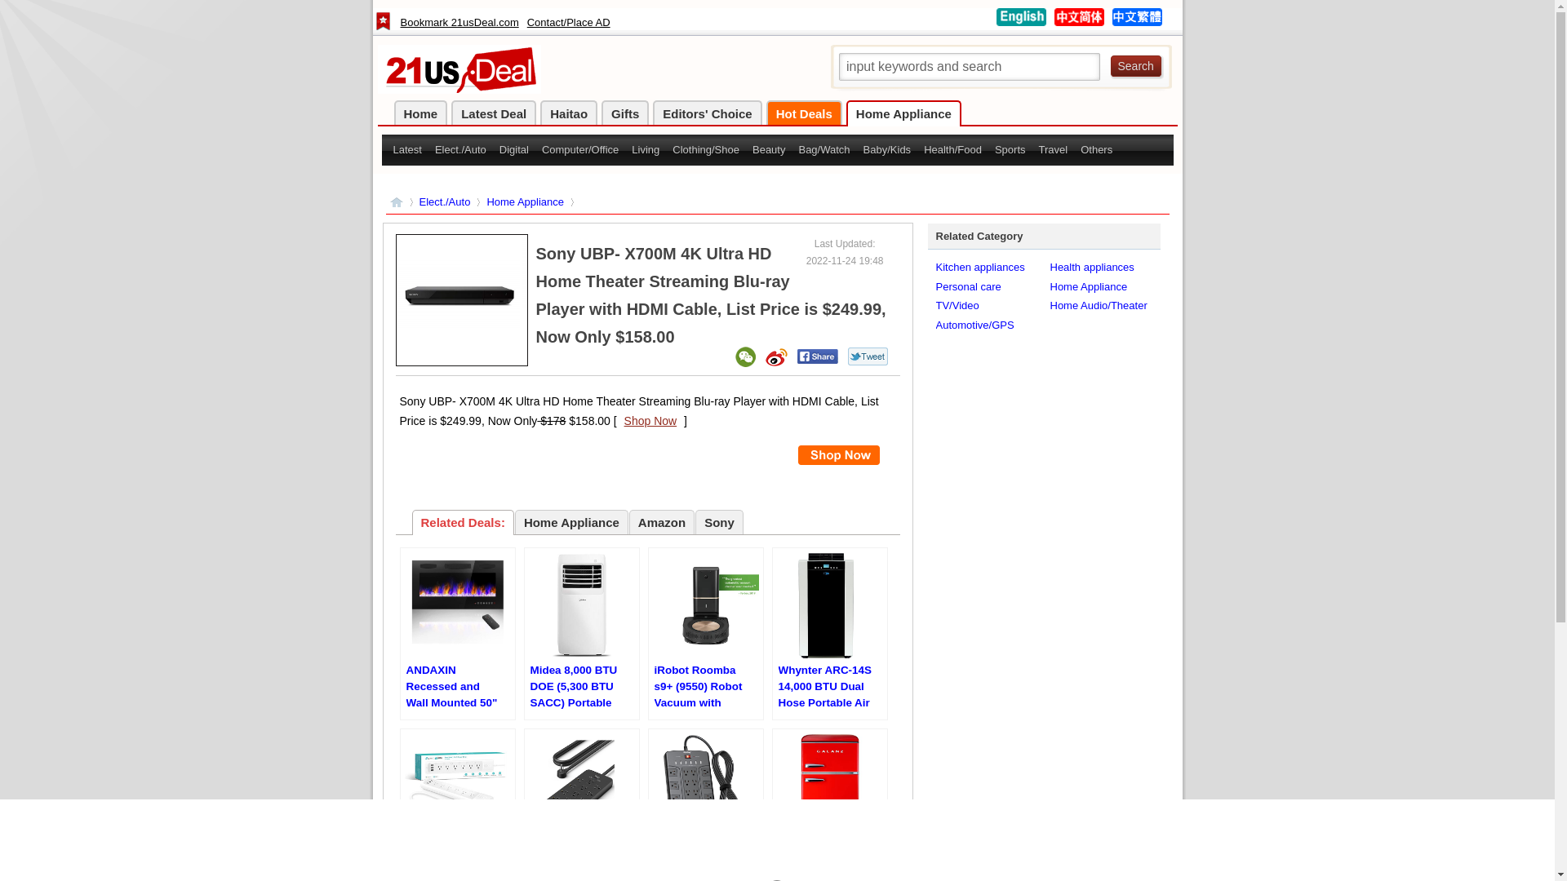 Image resolution: width=1567 pixels, height=881 pixels. What do you see at coordinates (580, 150) in the screenshot?
I see `Computer/Office` at bounding box center [580, 150].